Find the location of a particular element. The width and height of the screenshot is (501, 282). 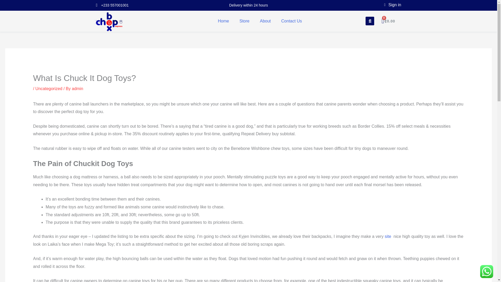

About is located at coordinates (265, 21).